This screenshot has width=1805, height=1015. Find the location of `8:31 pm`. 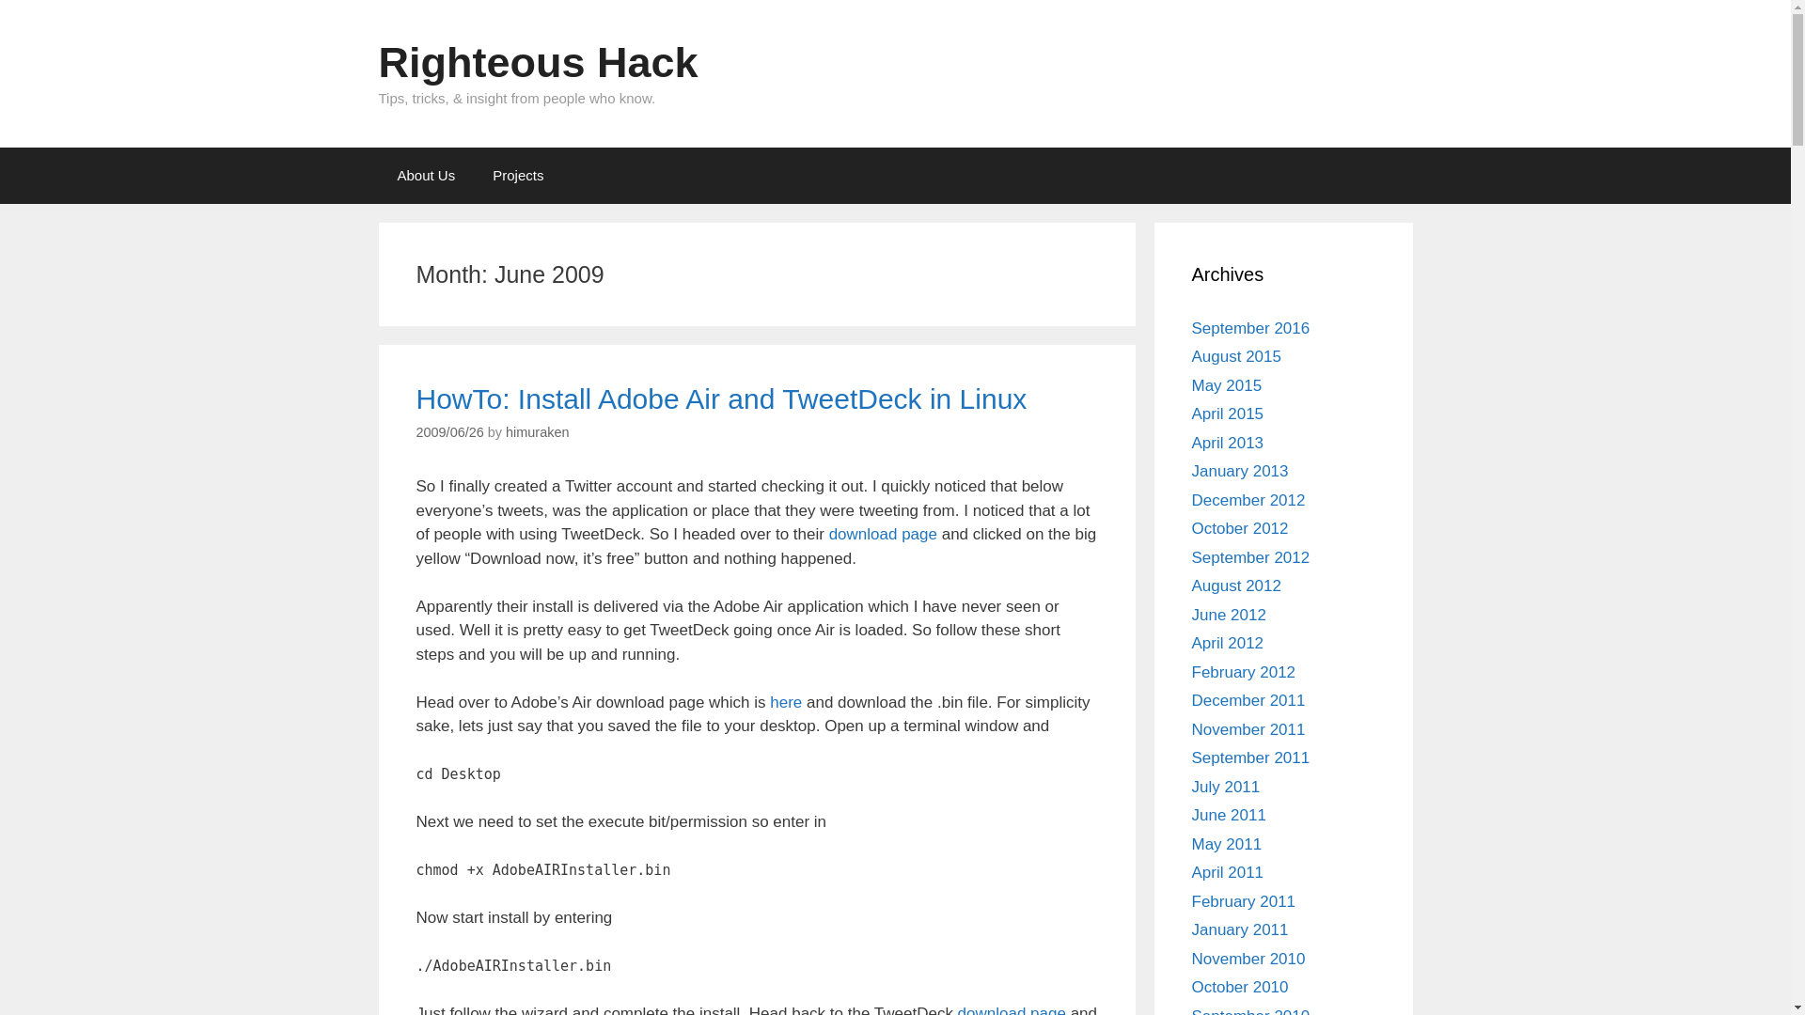

8:31 pm is located at coordinates (449, 432).